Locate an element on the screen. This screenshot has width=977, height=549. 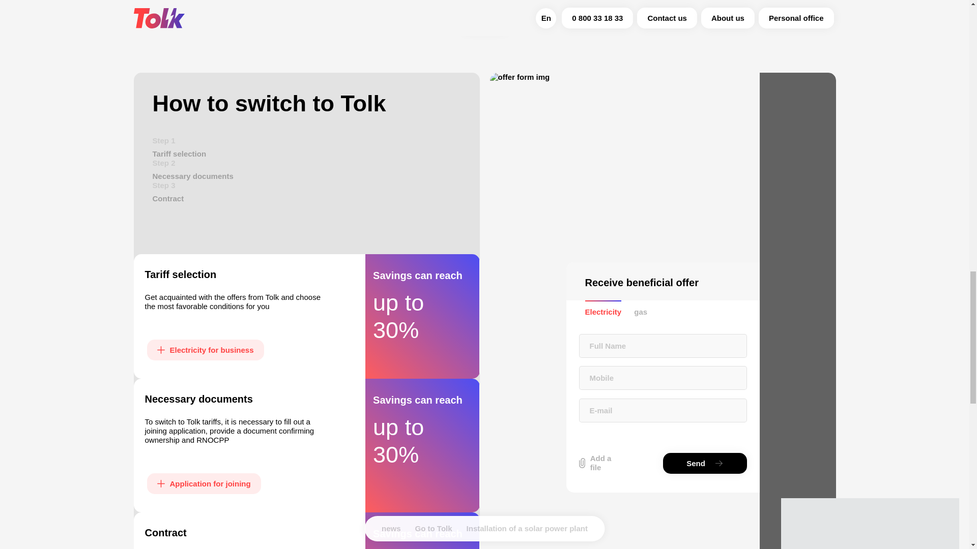
Application for joining is located at coordinates (204, 483).